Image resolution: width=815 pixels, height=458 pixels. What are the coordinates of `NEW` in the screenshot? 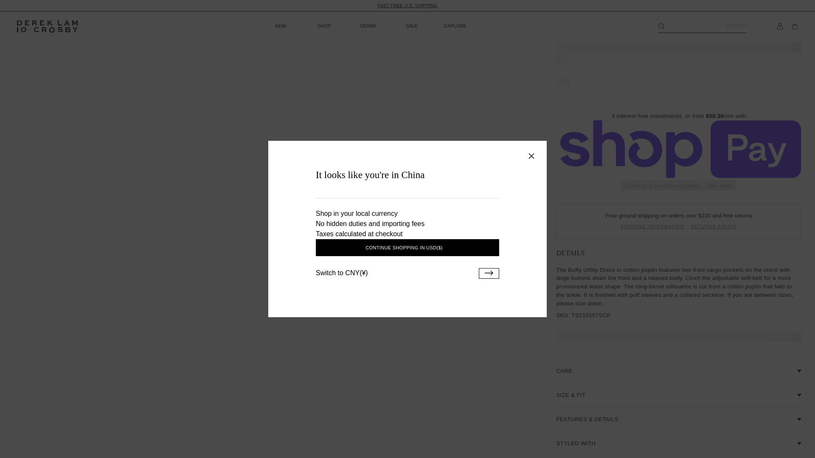 It's located at (280, 26).